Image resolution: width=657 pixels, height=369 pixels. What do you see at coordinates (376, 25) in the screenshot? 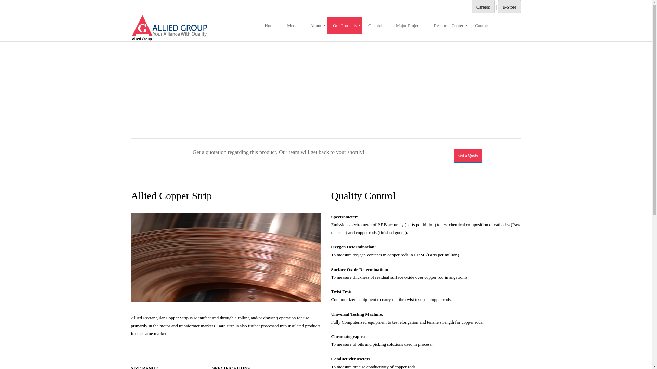
I see `Clientele` at bounding box center [376, 25].